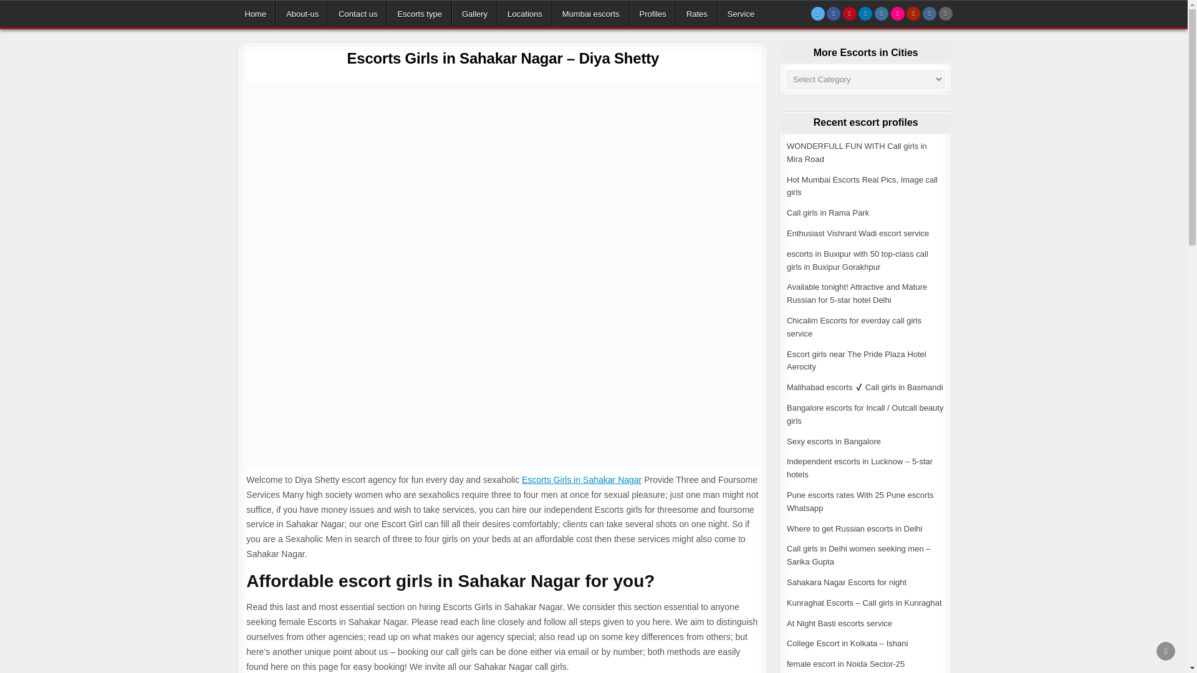  What do you see at coordinates (525, 14) in the screenshot?
I see `Locations` at bounding box center [525, 14].